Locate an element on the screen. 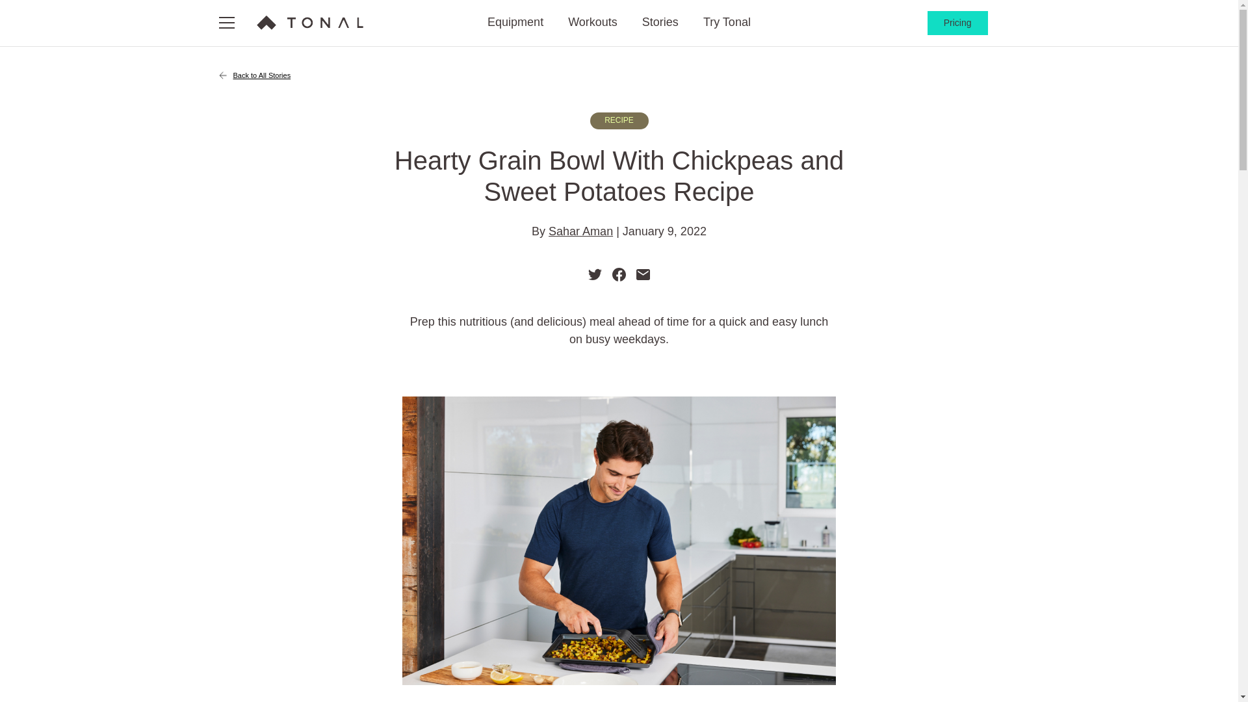 This screenshot has height=702, width=1248. Share this via Email is located at coordinates (643, 273).